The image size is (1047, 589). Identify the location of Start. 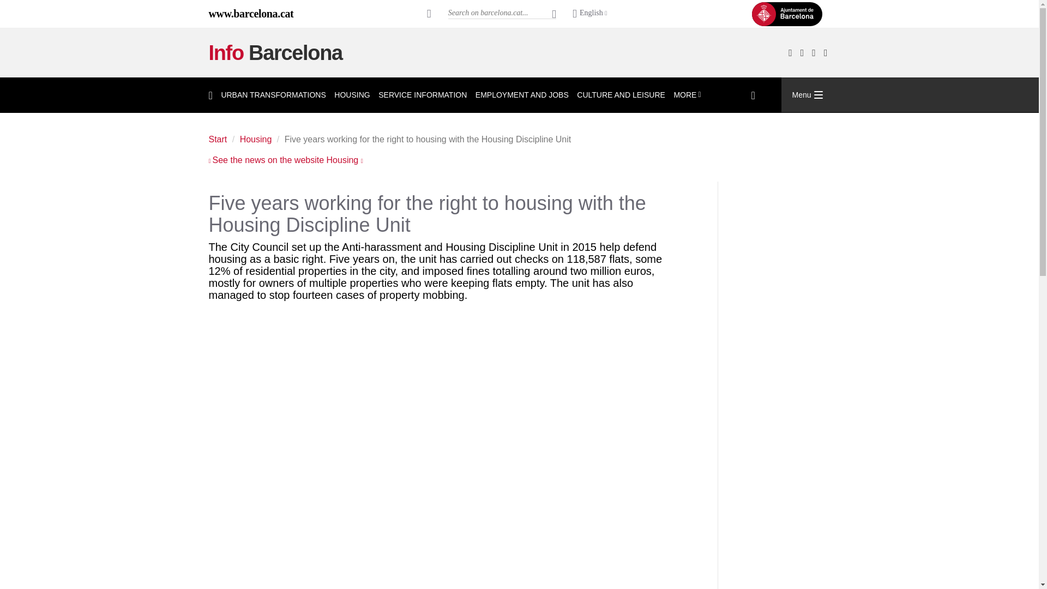
(275, 52).